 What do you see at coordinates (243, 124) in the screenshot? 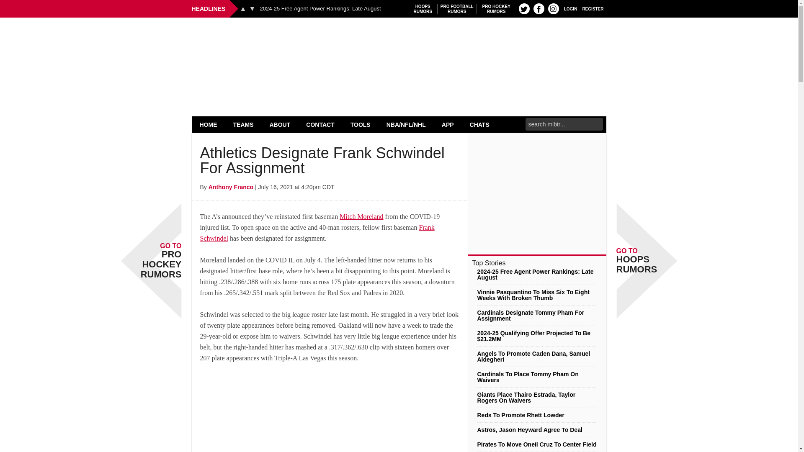
I see `TEAMS` at bounding box center [243, 124].